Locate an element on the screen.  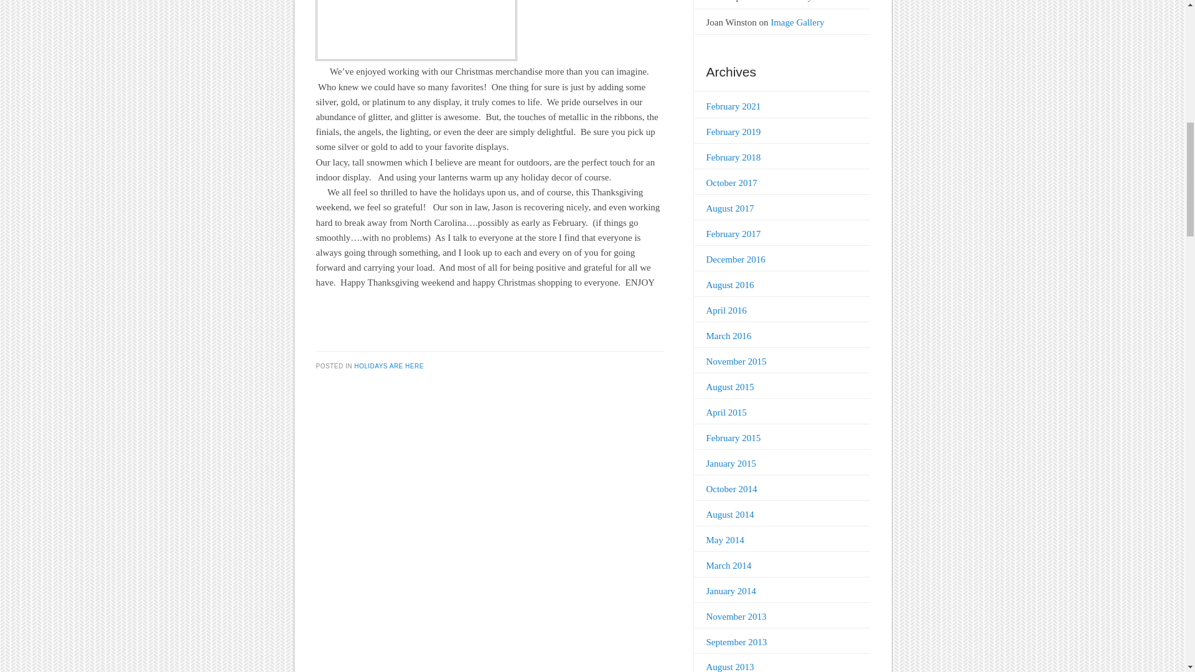
HOLIDAYS ARE HERE is located at coordinates (388, 365).